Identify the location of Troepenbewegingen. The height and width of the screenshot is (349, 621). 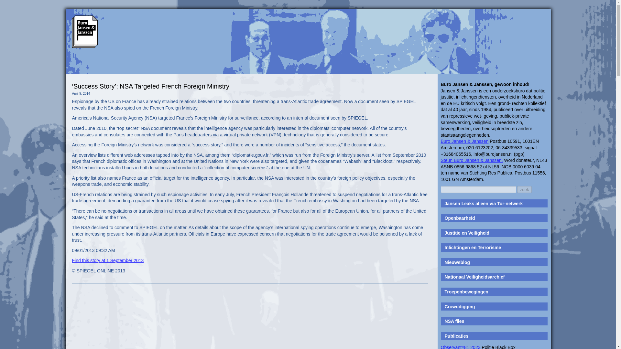
(466, 292).